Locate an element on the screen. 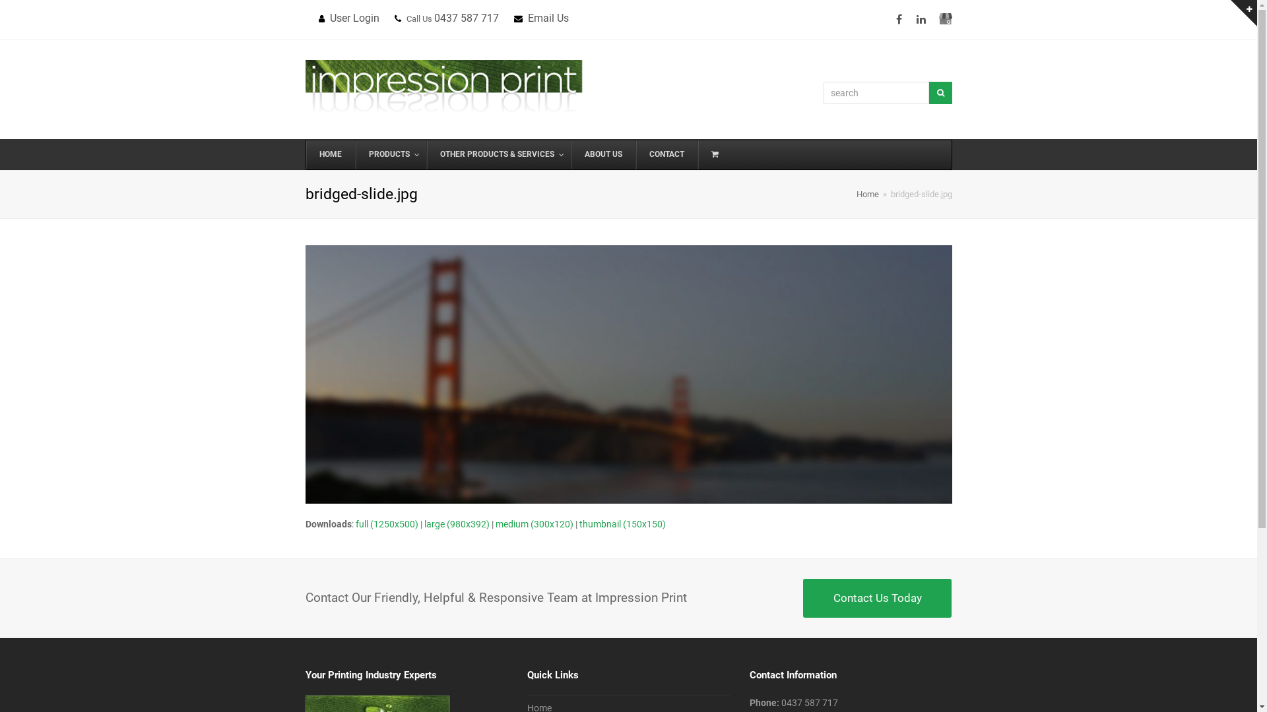 The image size is (1267, 712). ABOUT US is located at coordinates (602, 155).